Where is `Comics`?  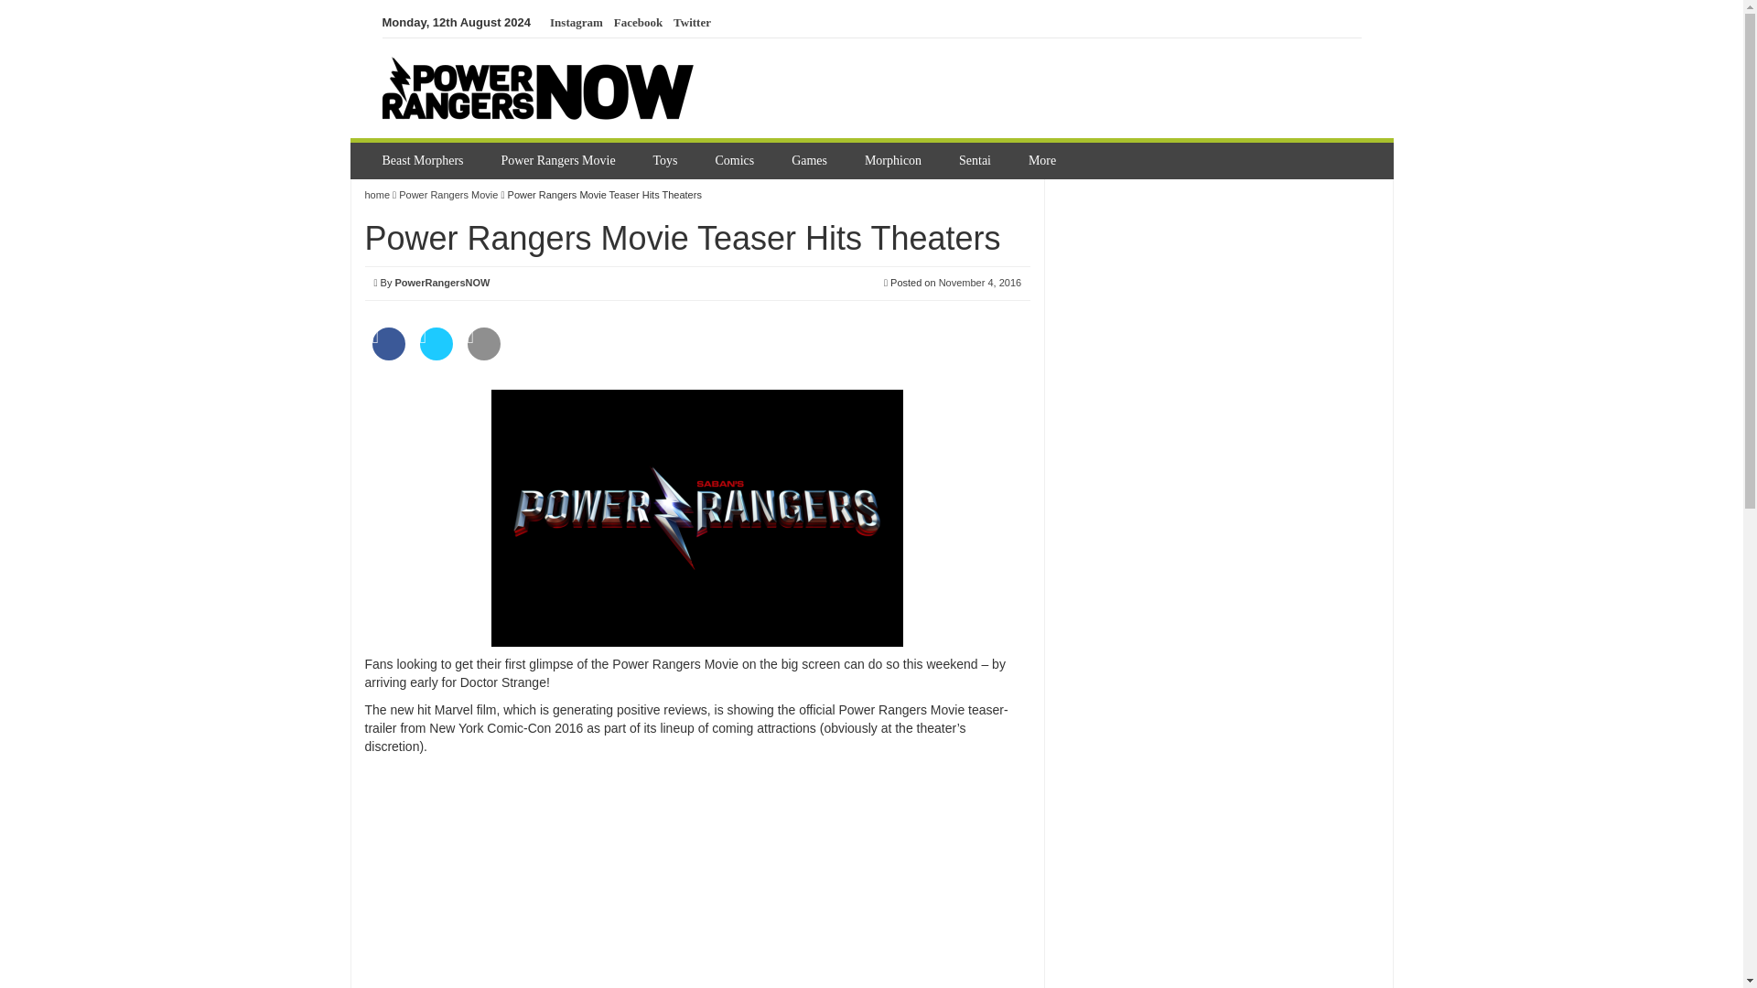 Comics is located at coordinates (737, 160).